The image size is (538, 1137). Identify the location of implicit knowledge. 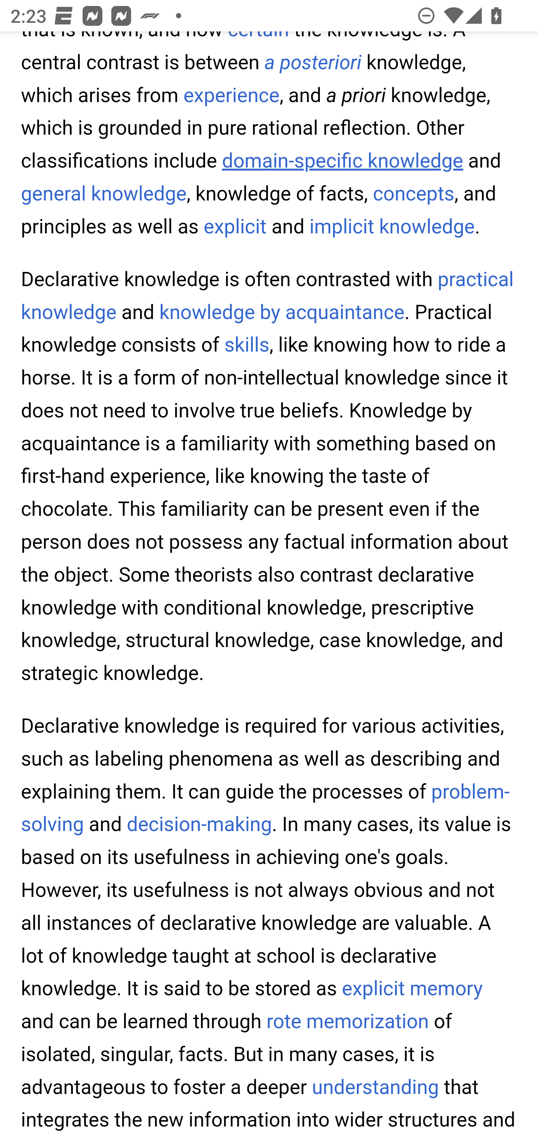
(392, 227).